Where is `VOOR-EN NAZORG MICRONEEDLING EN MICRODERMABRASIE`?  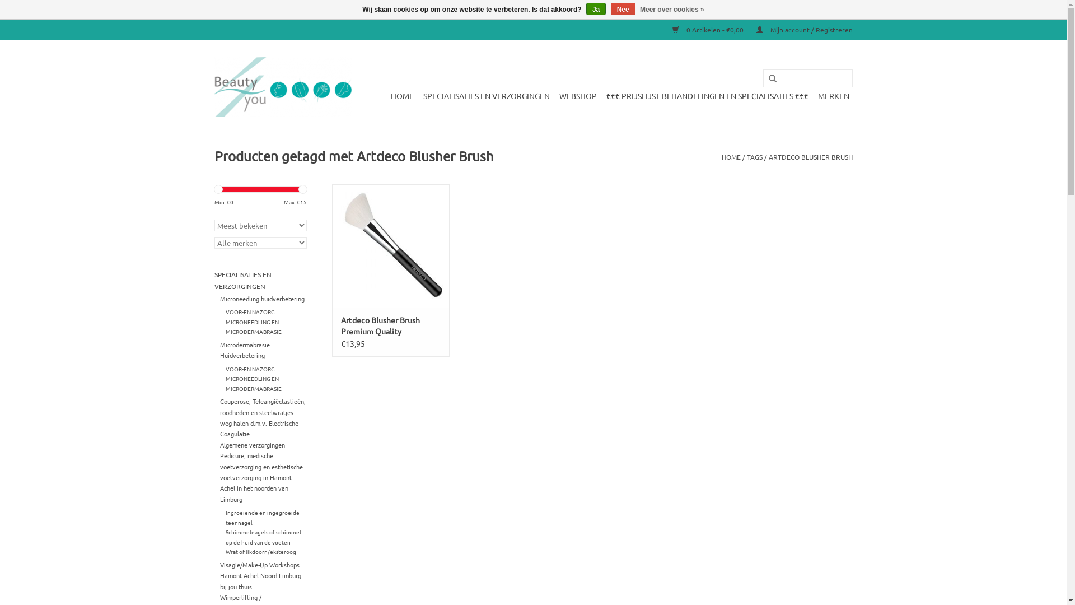
VOOR-EN NAZORG MICRONEEDLING EN MICRODERMABRASIE is located at coordinates (254, 322).